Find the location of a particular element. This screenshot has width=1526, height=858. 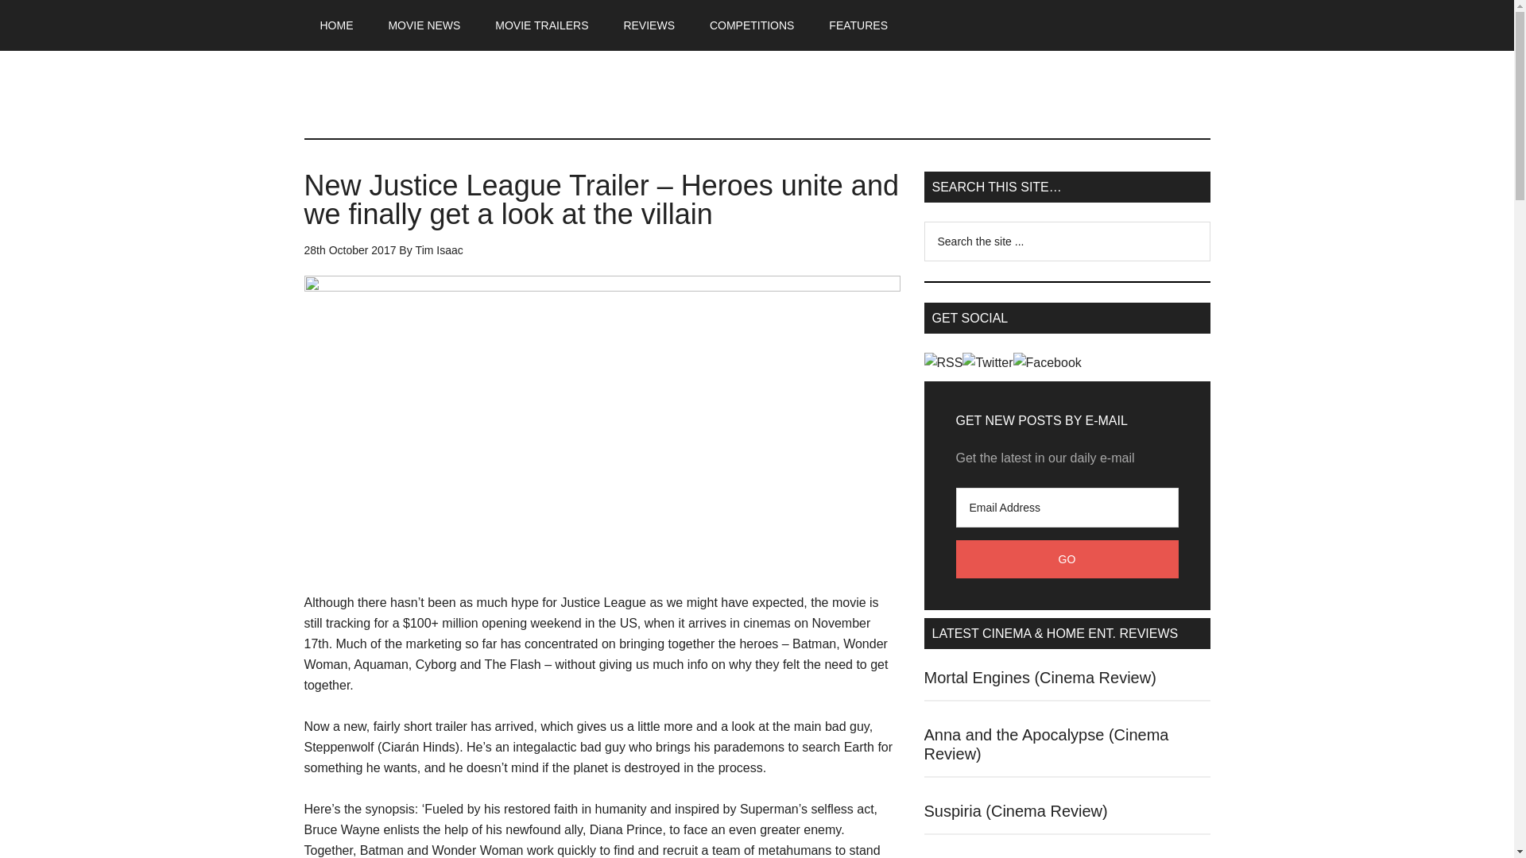

MOVIE NEWS is located at coordinates (424, 25).